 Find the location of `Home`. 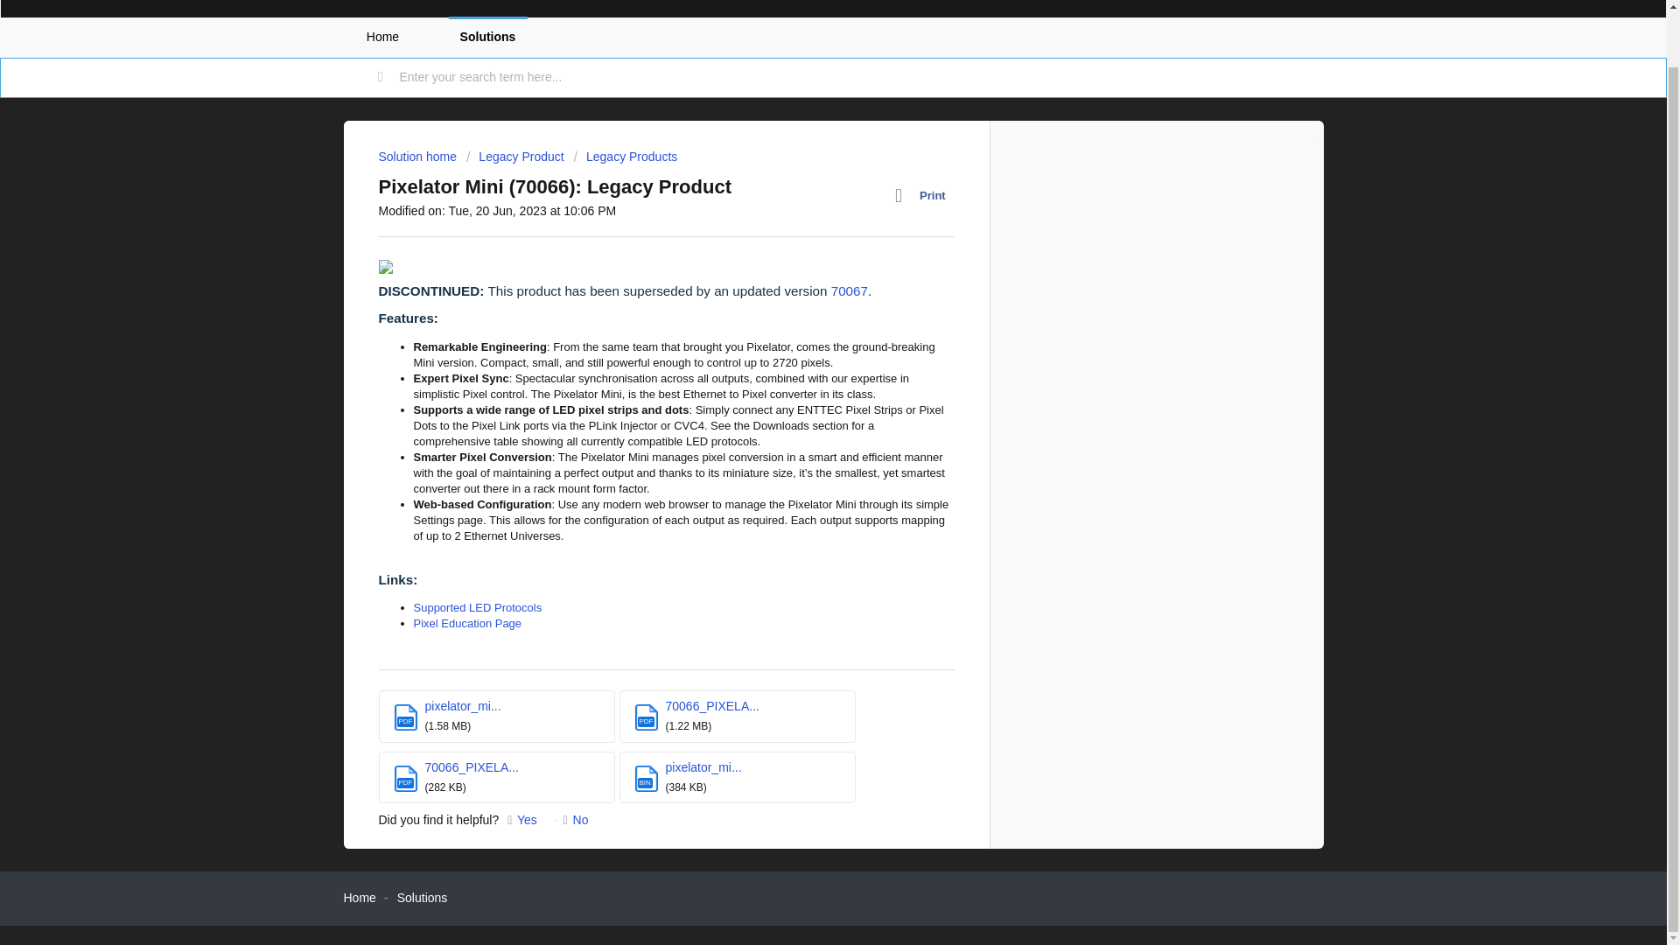

Home is located at coordinates (381, 37).